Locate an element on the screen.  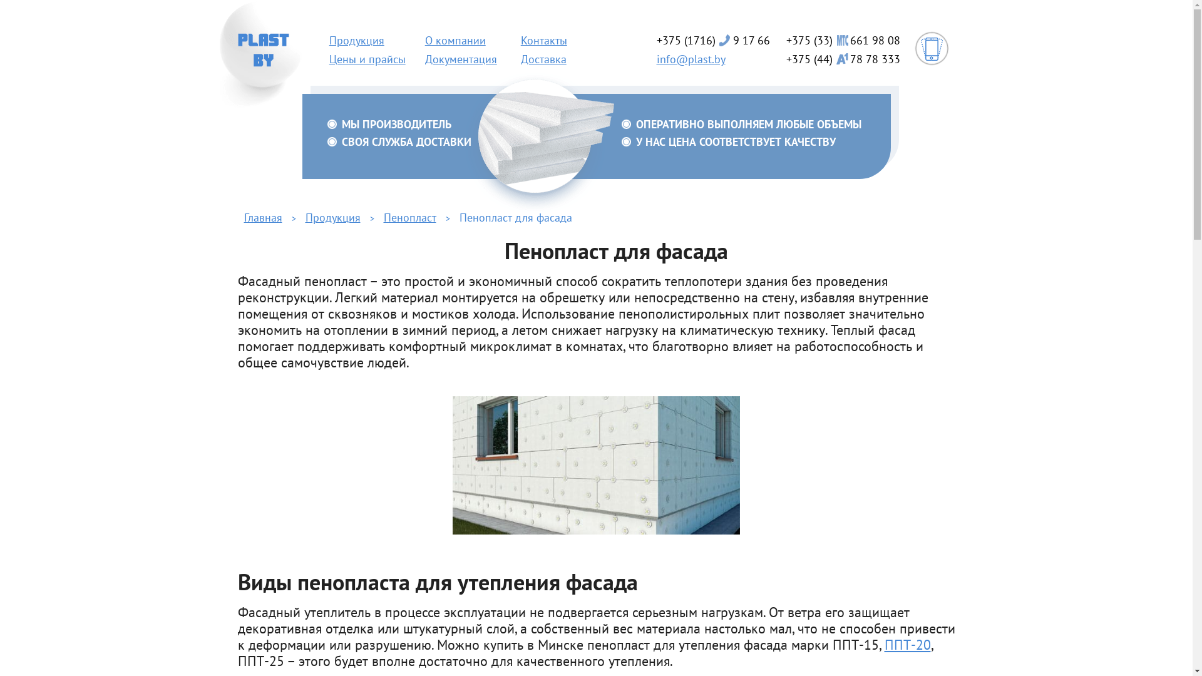
+375 (1716) 9 17 66 is located at coordinates (712, 40).